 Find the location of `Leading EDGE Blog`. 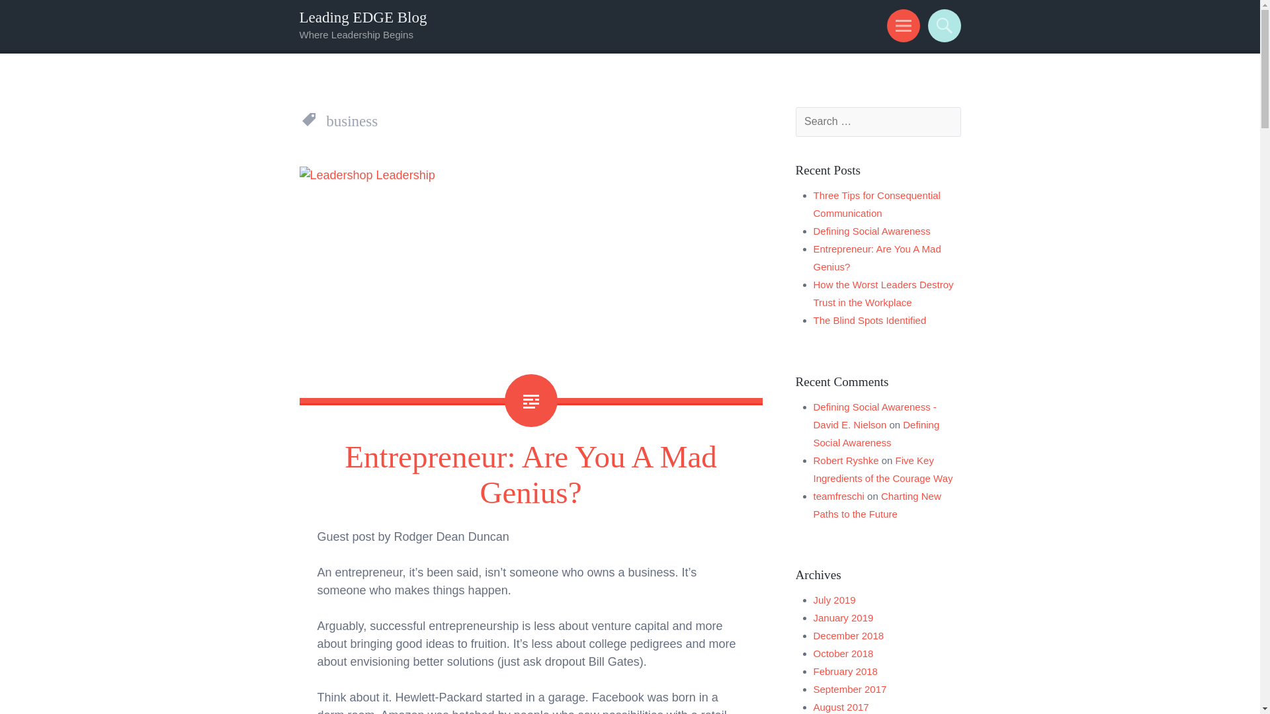

Leading EDGE Blog is located at coordinates (362, 17).